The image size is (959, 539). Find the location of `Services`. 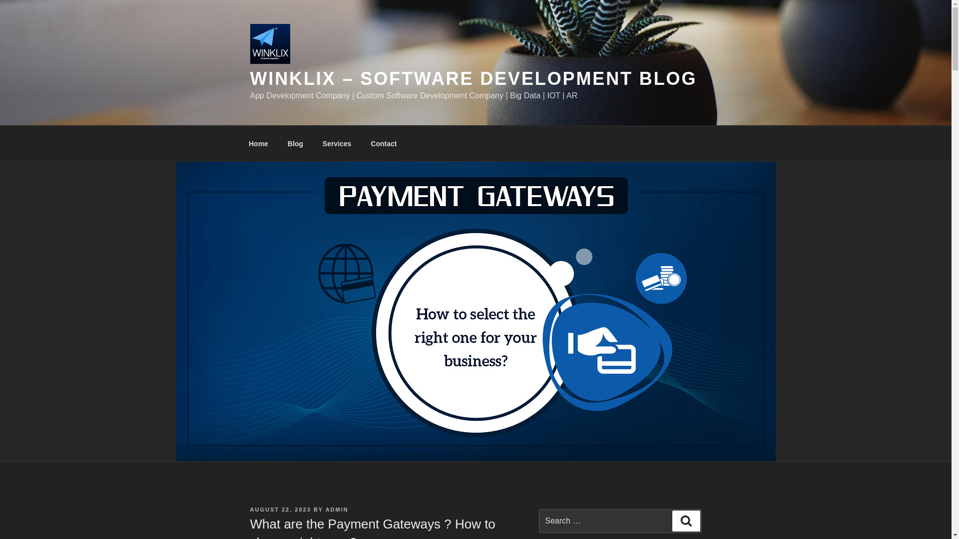

Services is located at coordinates (337, 144).